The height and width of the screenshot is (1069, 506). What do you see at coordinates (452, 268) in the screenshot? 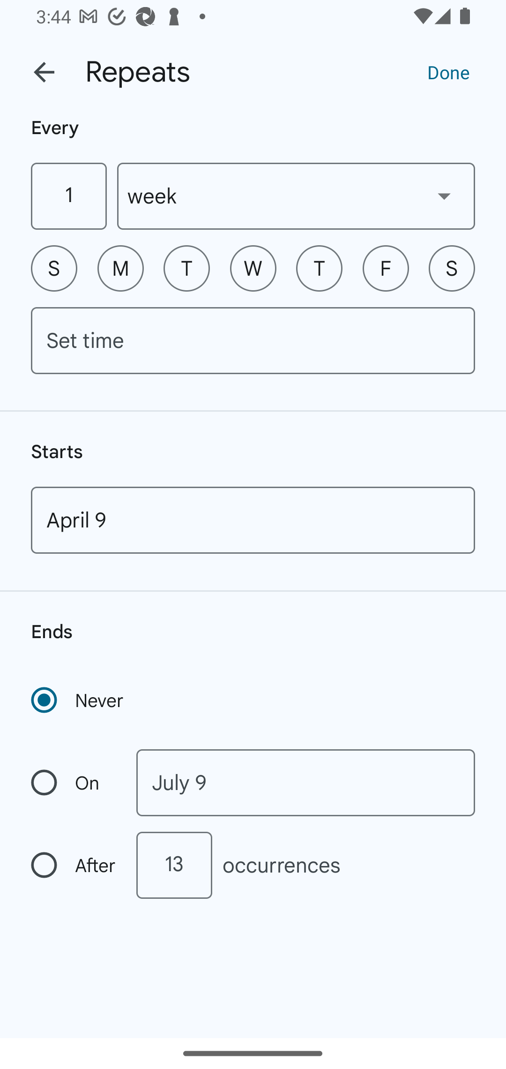
I see `S Saturday` at bounding box center [452, 268].